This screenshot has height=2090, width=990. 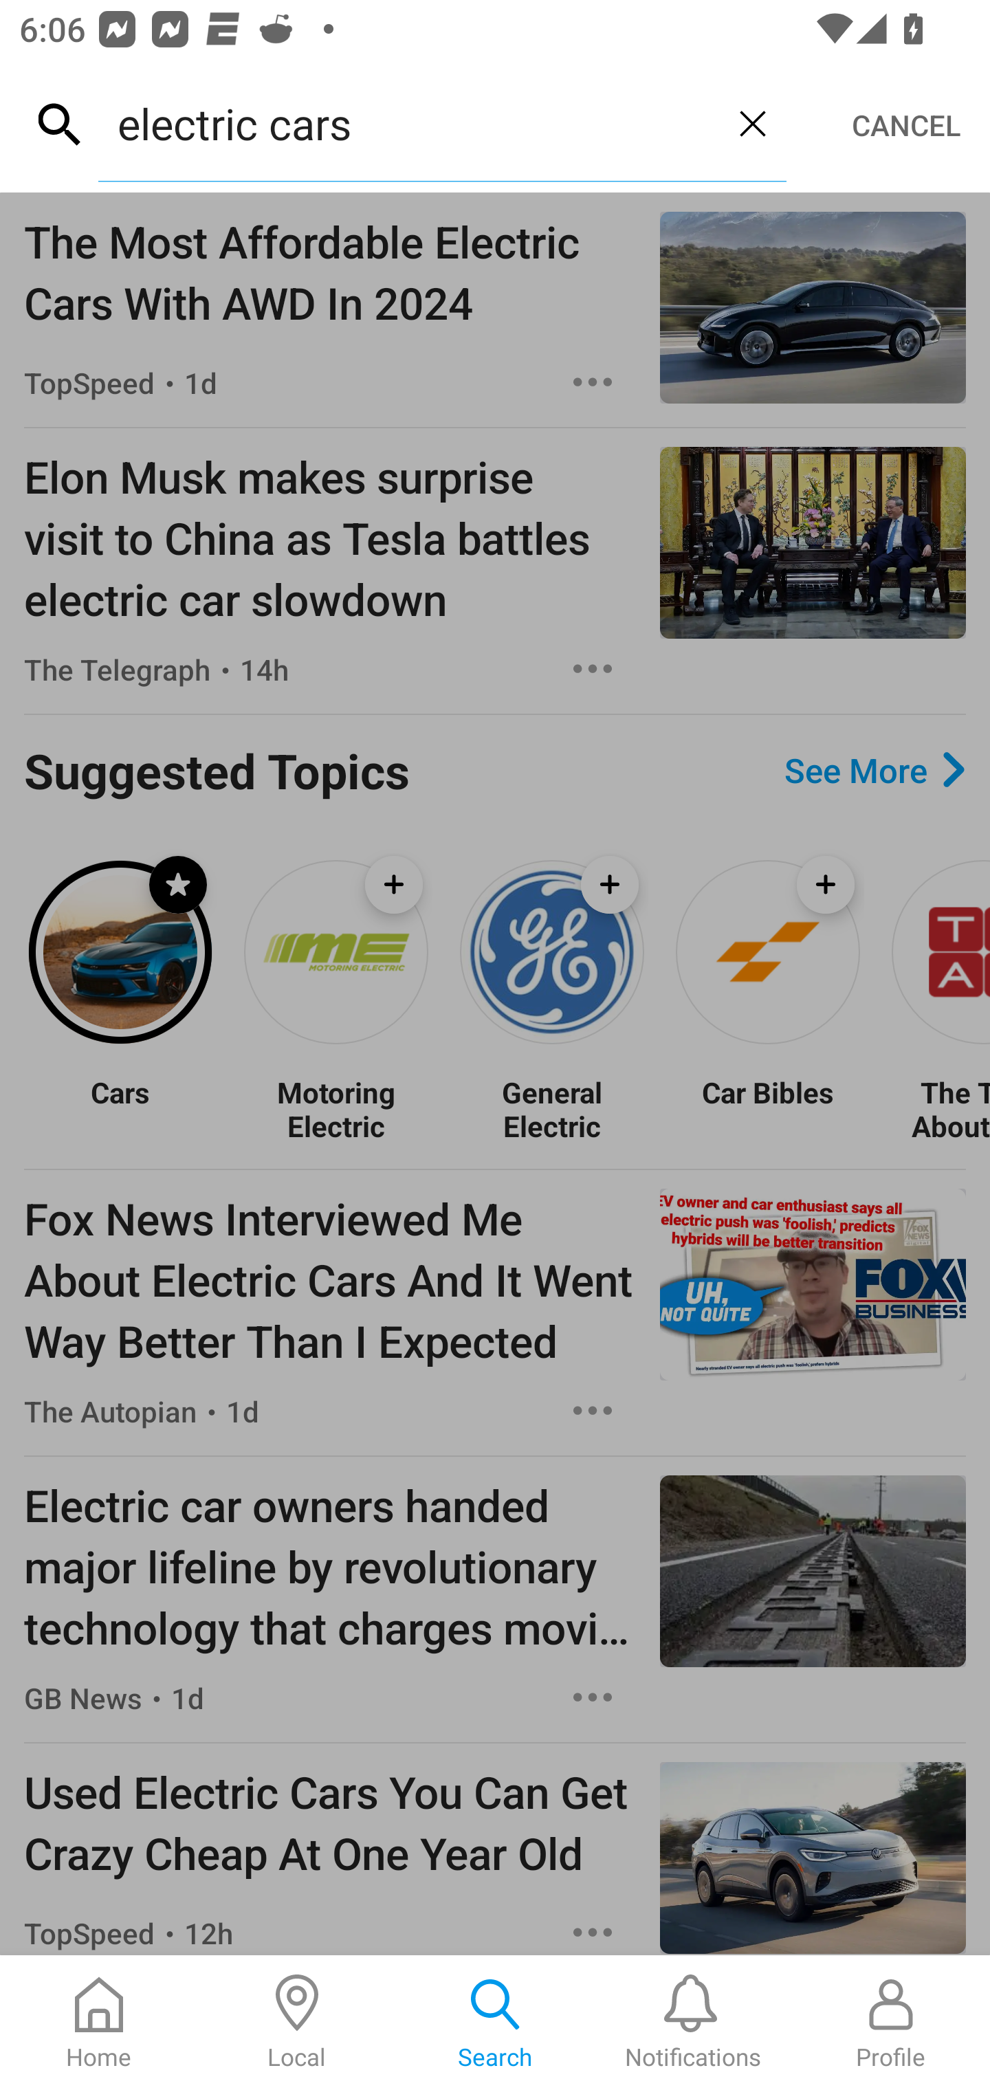 I want to click on electric cars, so click(x=408, y=123).